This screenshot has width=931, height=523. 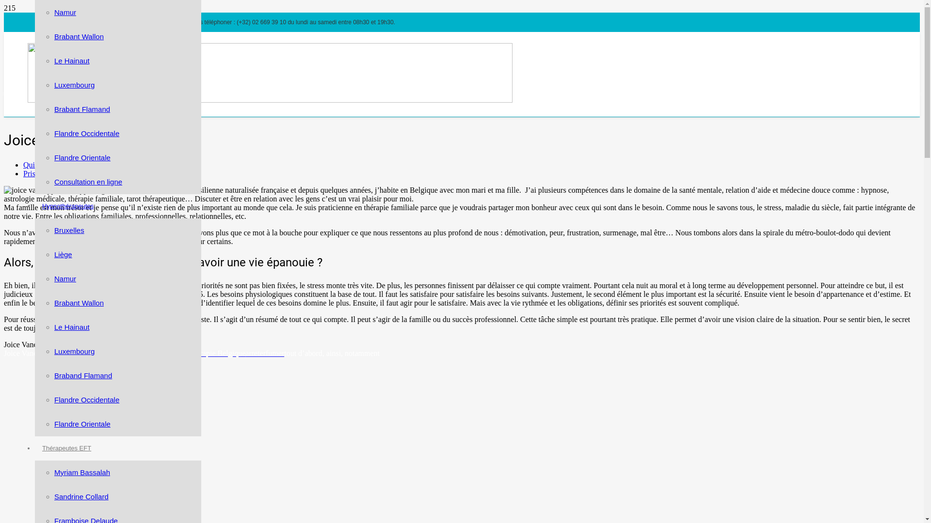 I want to click on Flandre Occidentale, so click(x=86, y=134).